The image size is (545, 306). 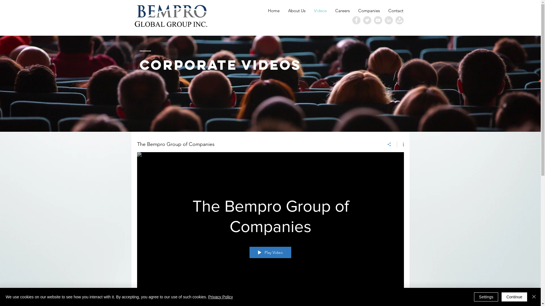 What do you see at coordinates (320, 11) in the screenshot?
I see `Videos` at bounding box center [320, 11].